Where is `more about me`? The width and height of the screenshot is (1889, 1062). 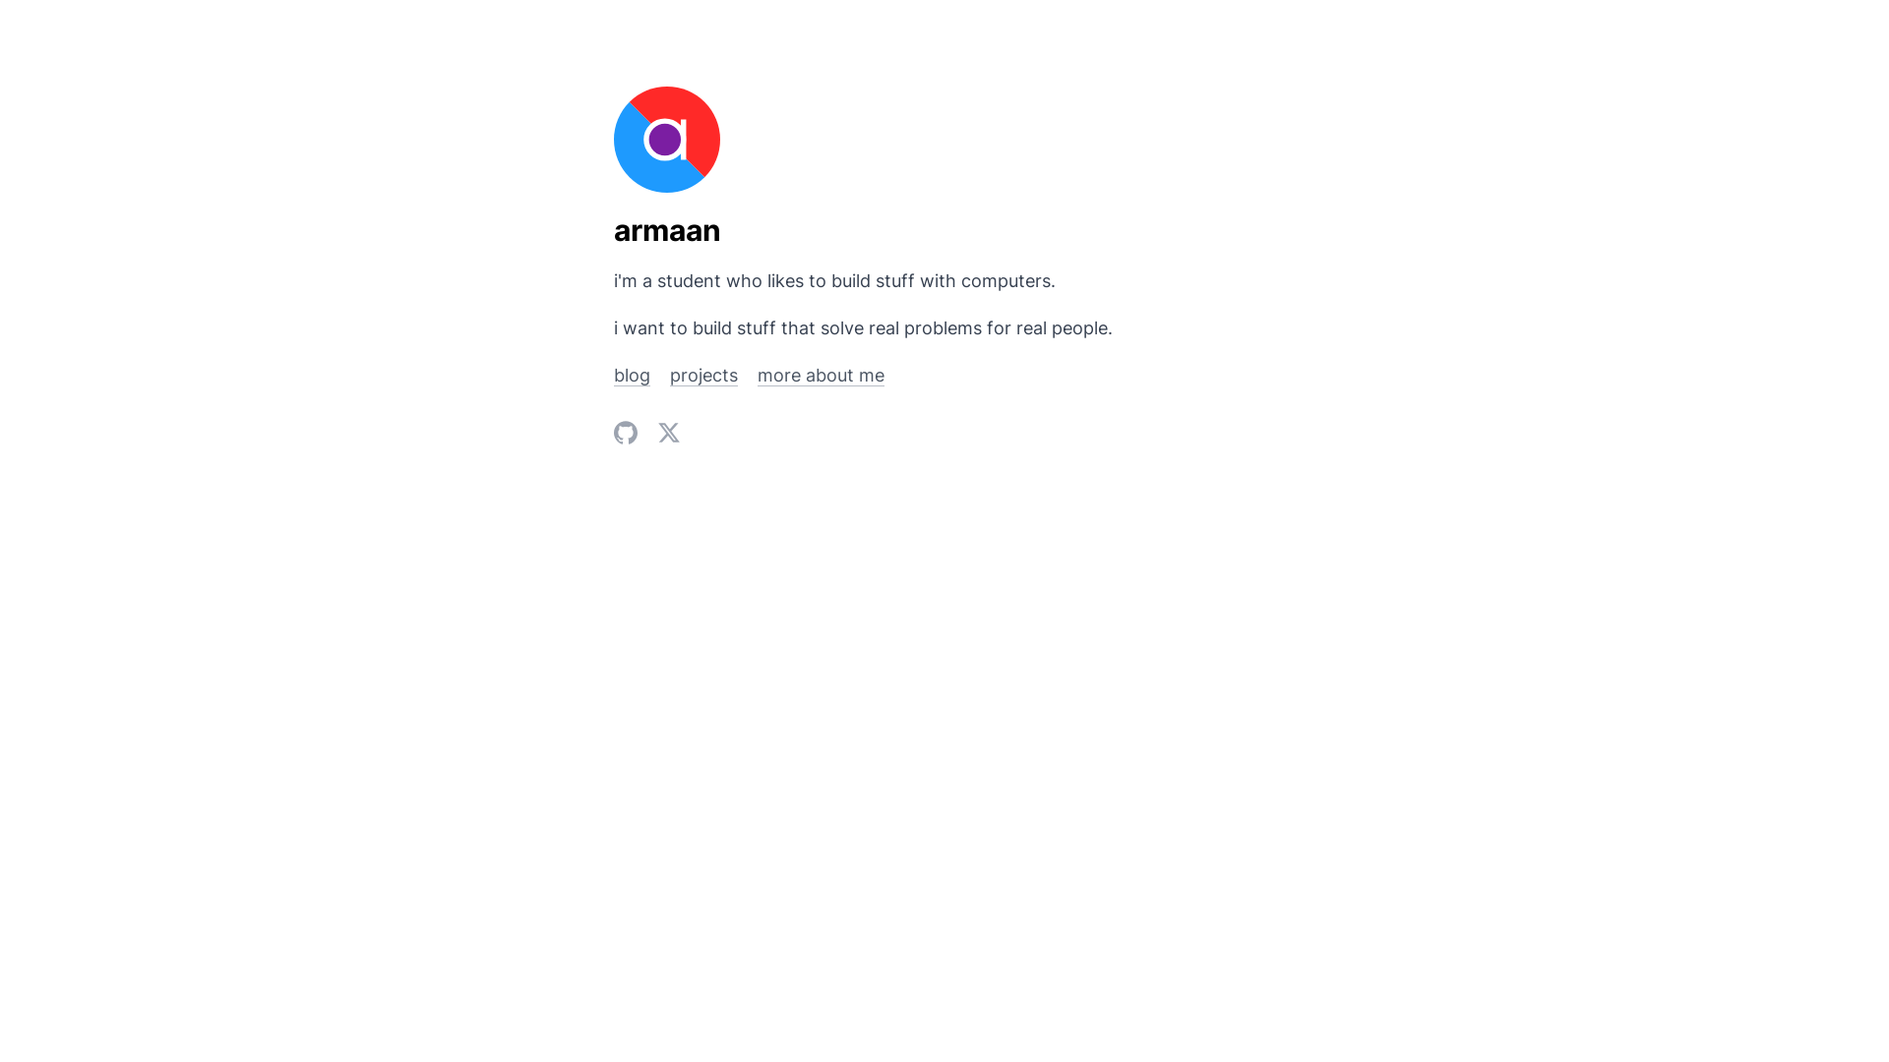 more about me is located at coordinates (821, 376).